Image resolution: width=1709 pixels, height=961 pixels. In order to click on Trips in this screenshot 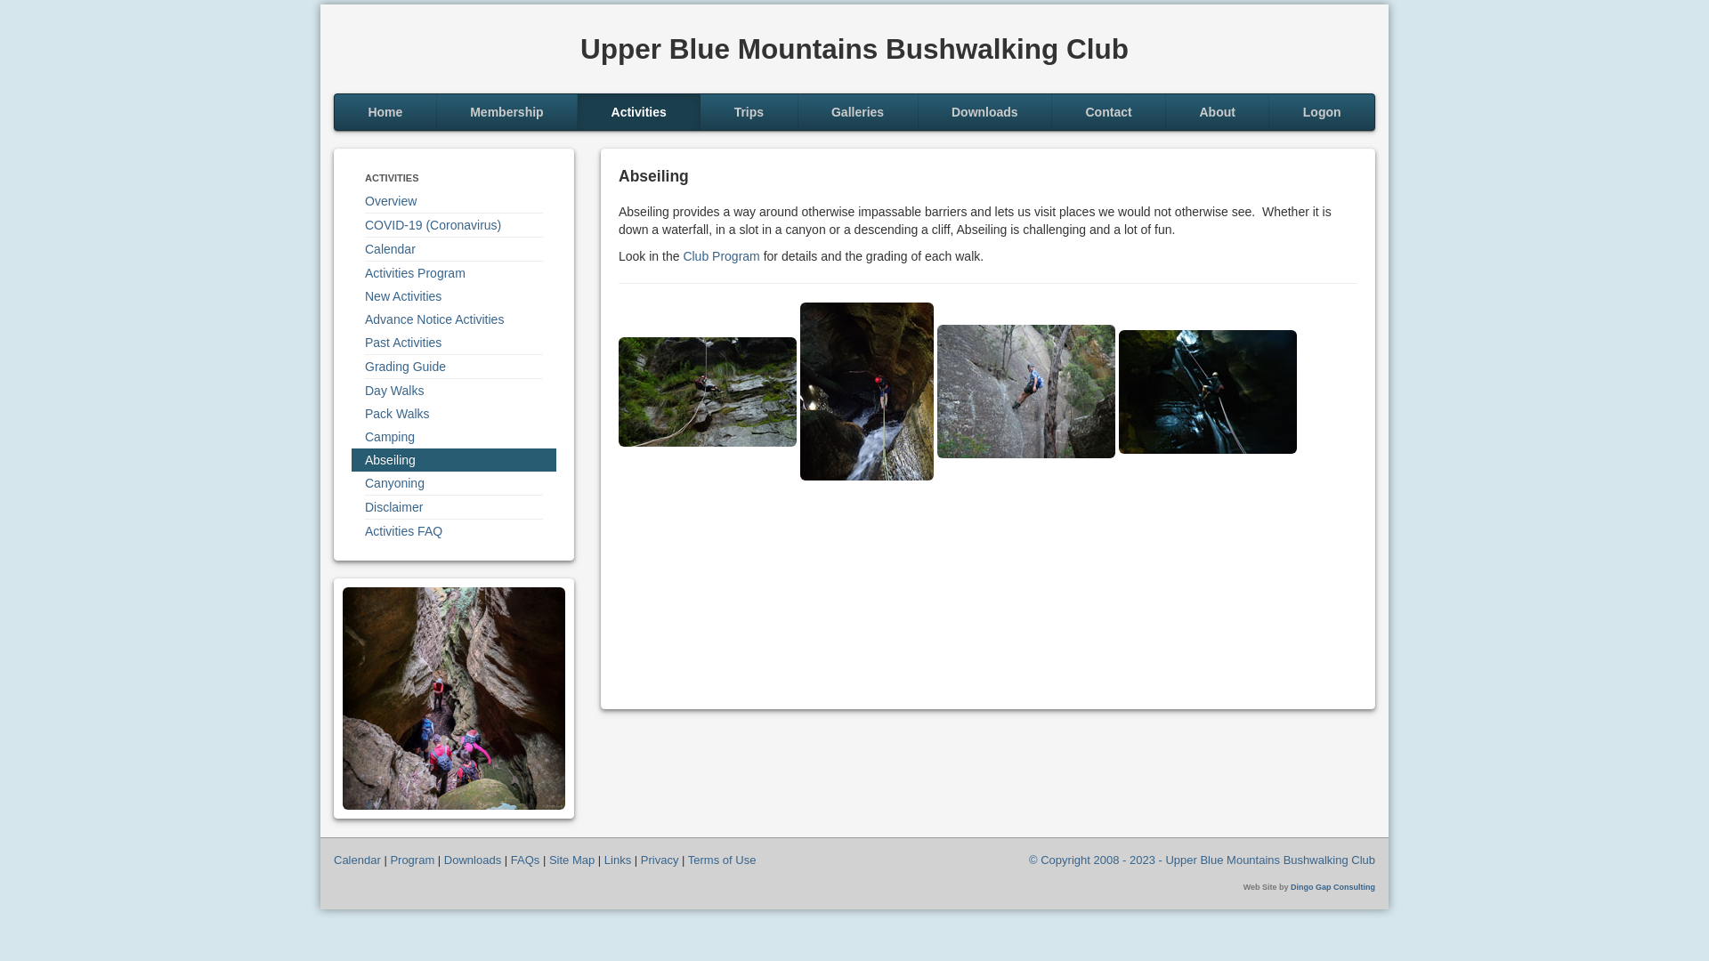, I will do `click(749, 112)`.